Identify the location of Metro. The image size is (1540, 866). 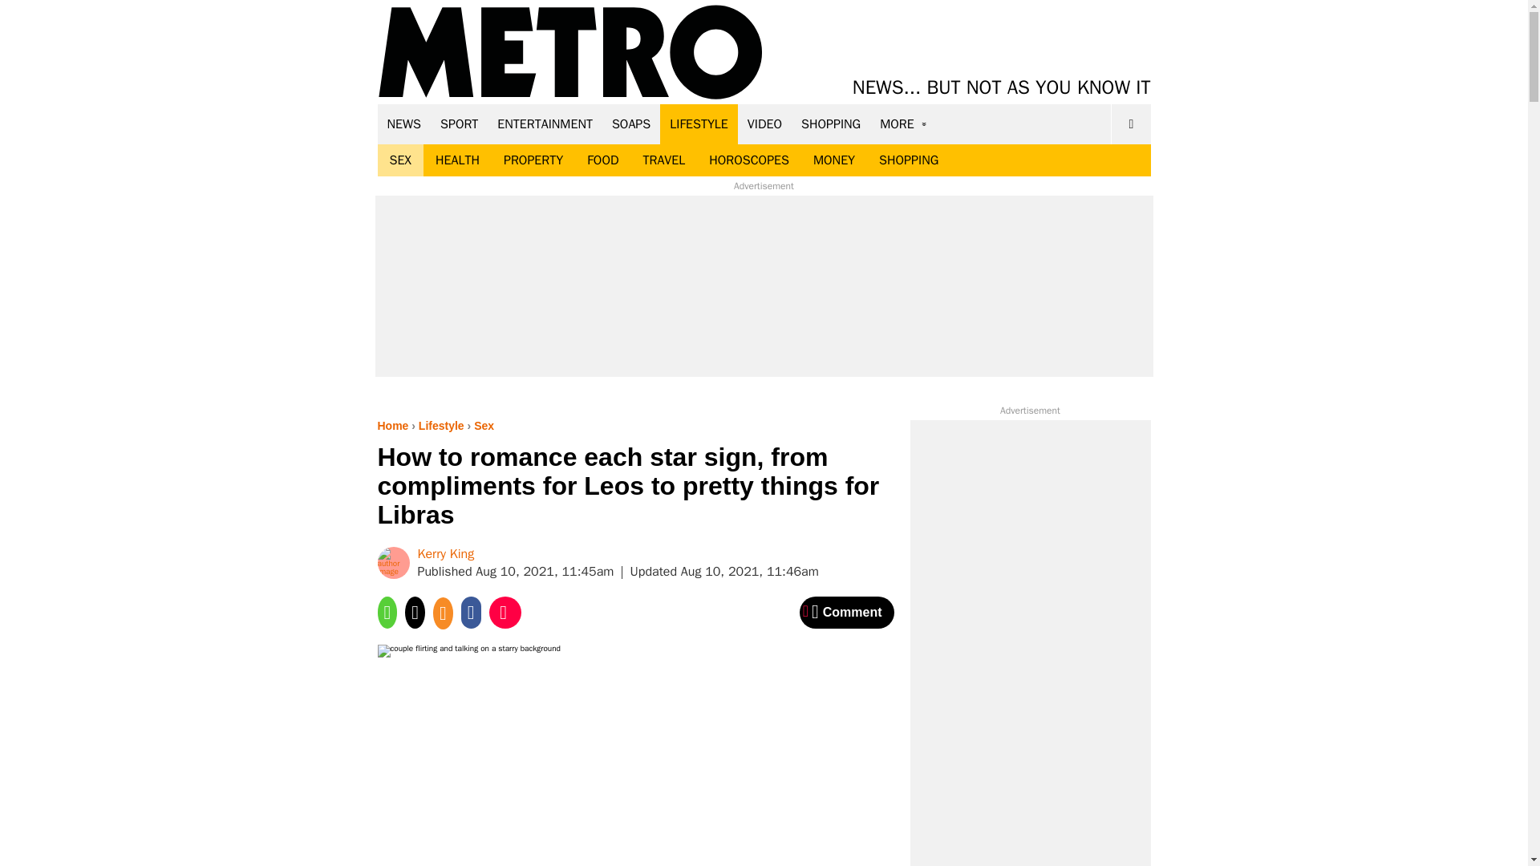
(570, 53).